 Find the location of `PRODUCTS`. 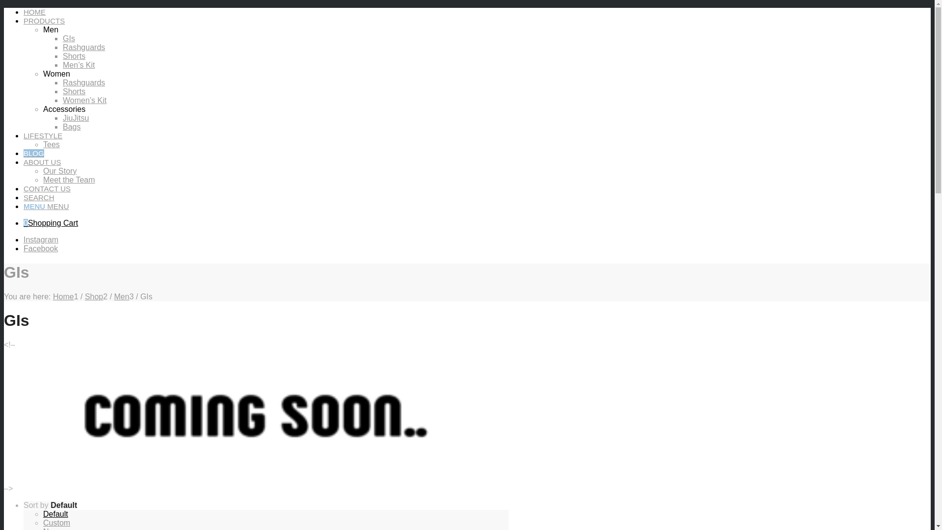

PRODUCTS is located at coordinates (44, 21).